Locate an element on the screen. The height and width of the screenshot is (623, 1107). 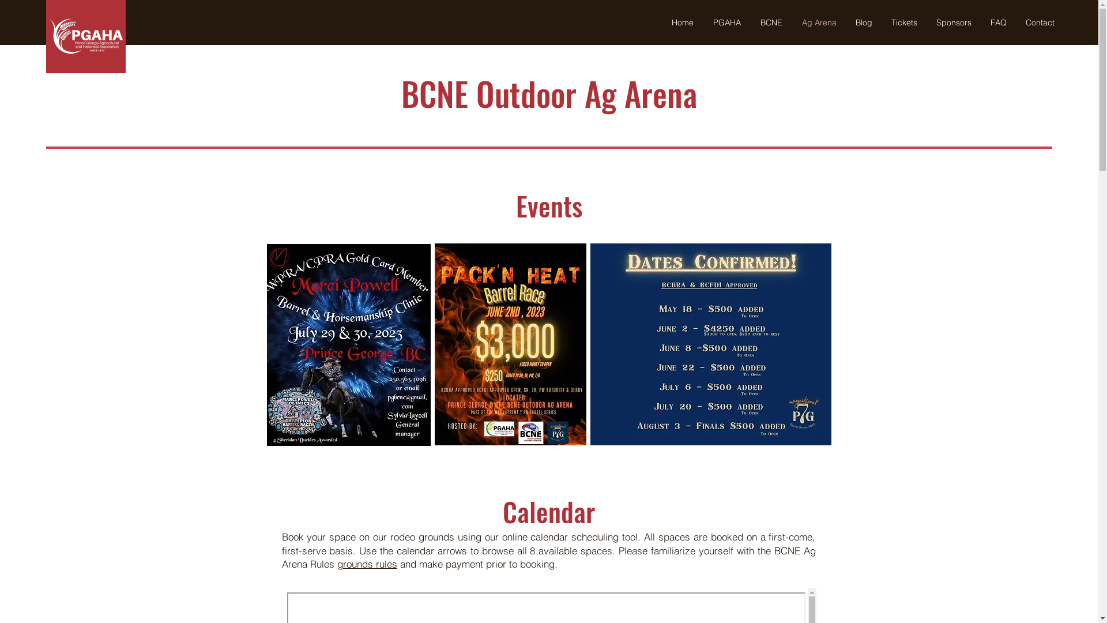
FAQ is located at coordinates (999, 22).